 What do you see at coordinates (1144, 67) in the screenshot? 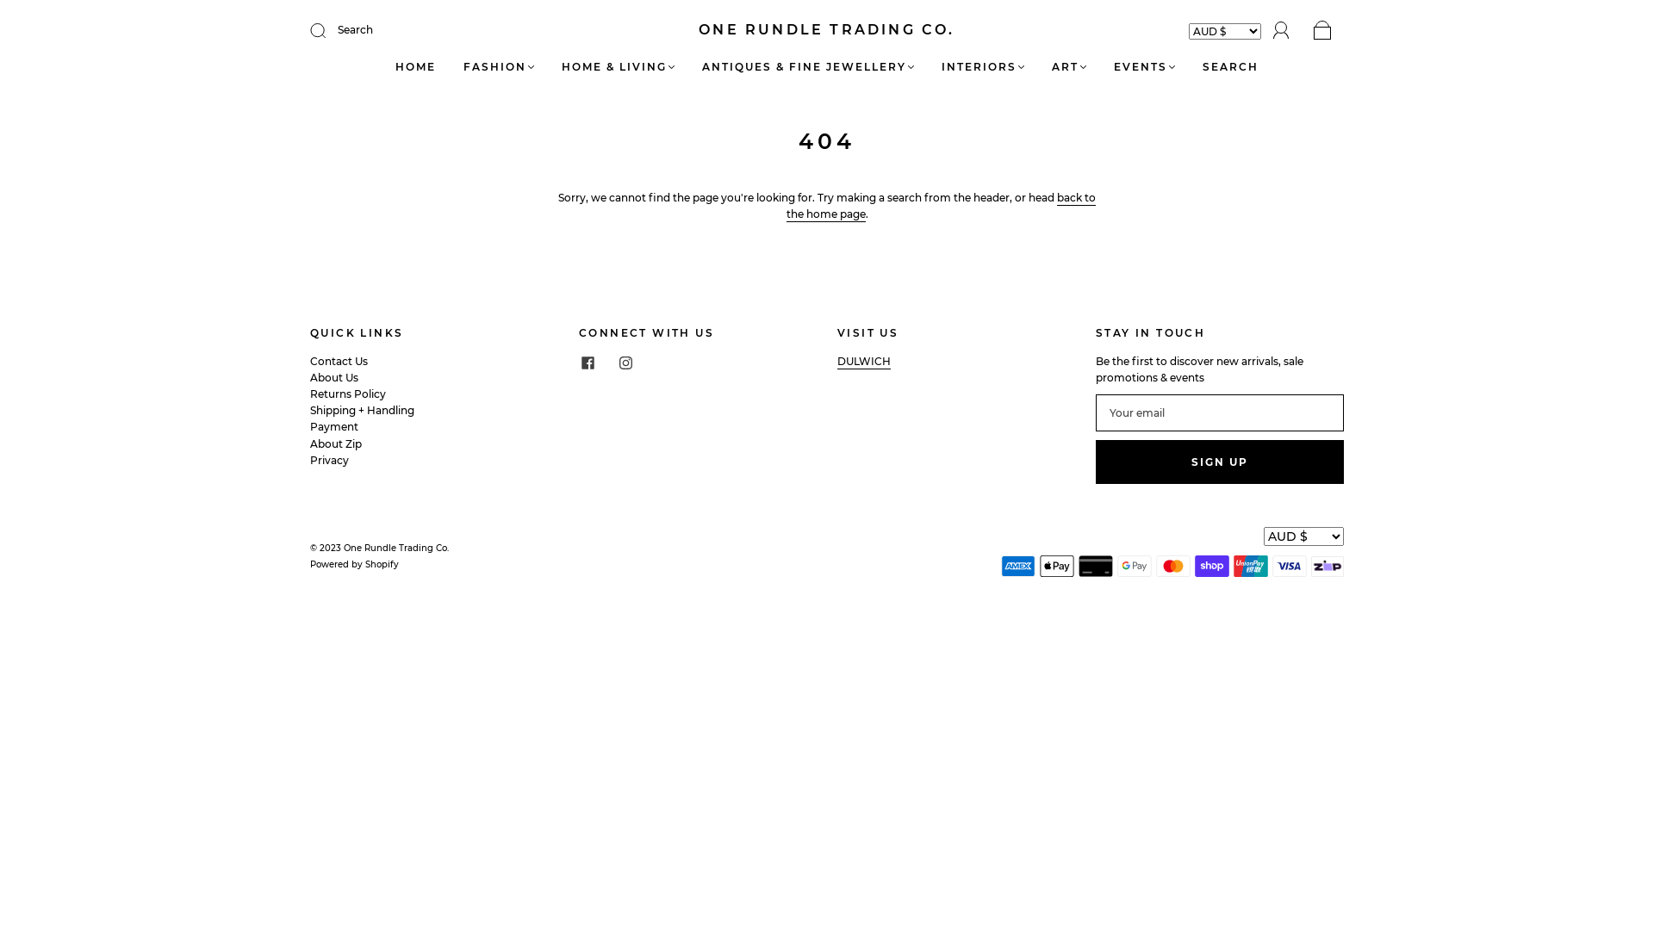
I see `EVENTS` at bounding box center [1144, 67].